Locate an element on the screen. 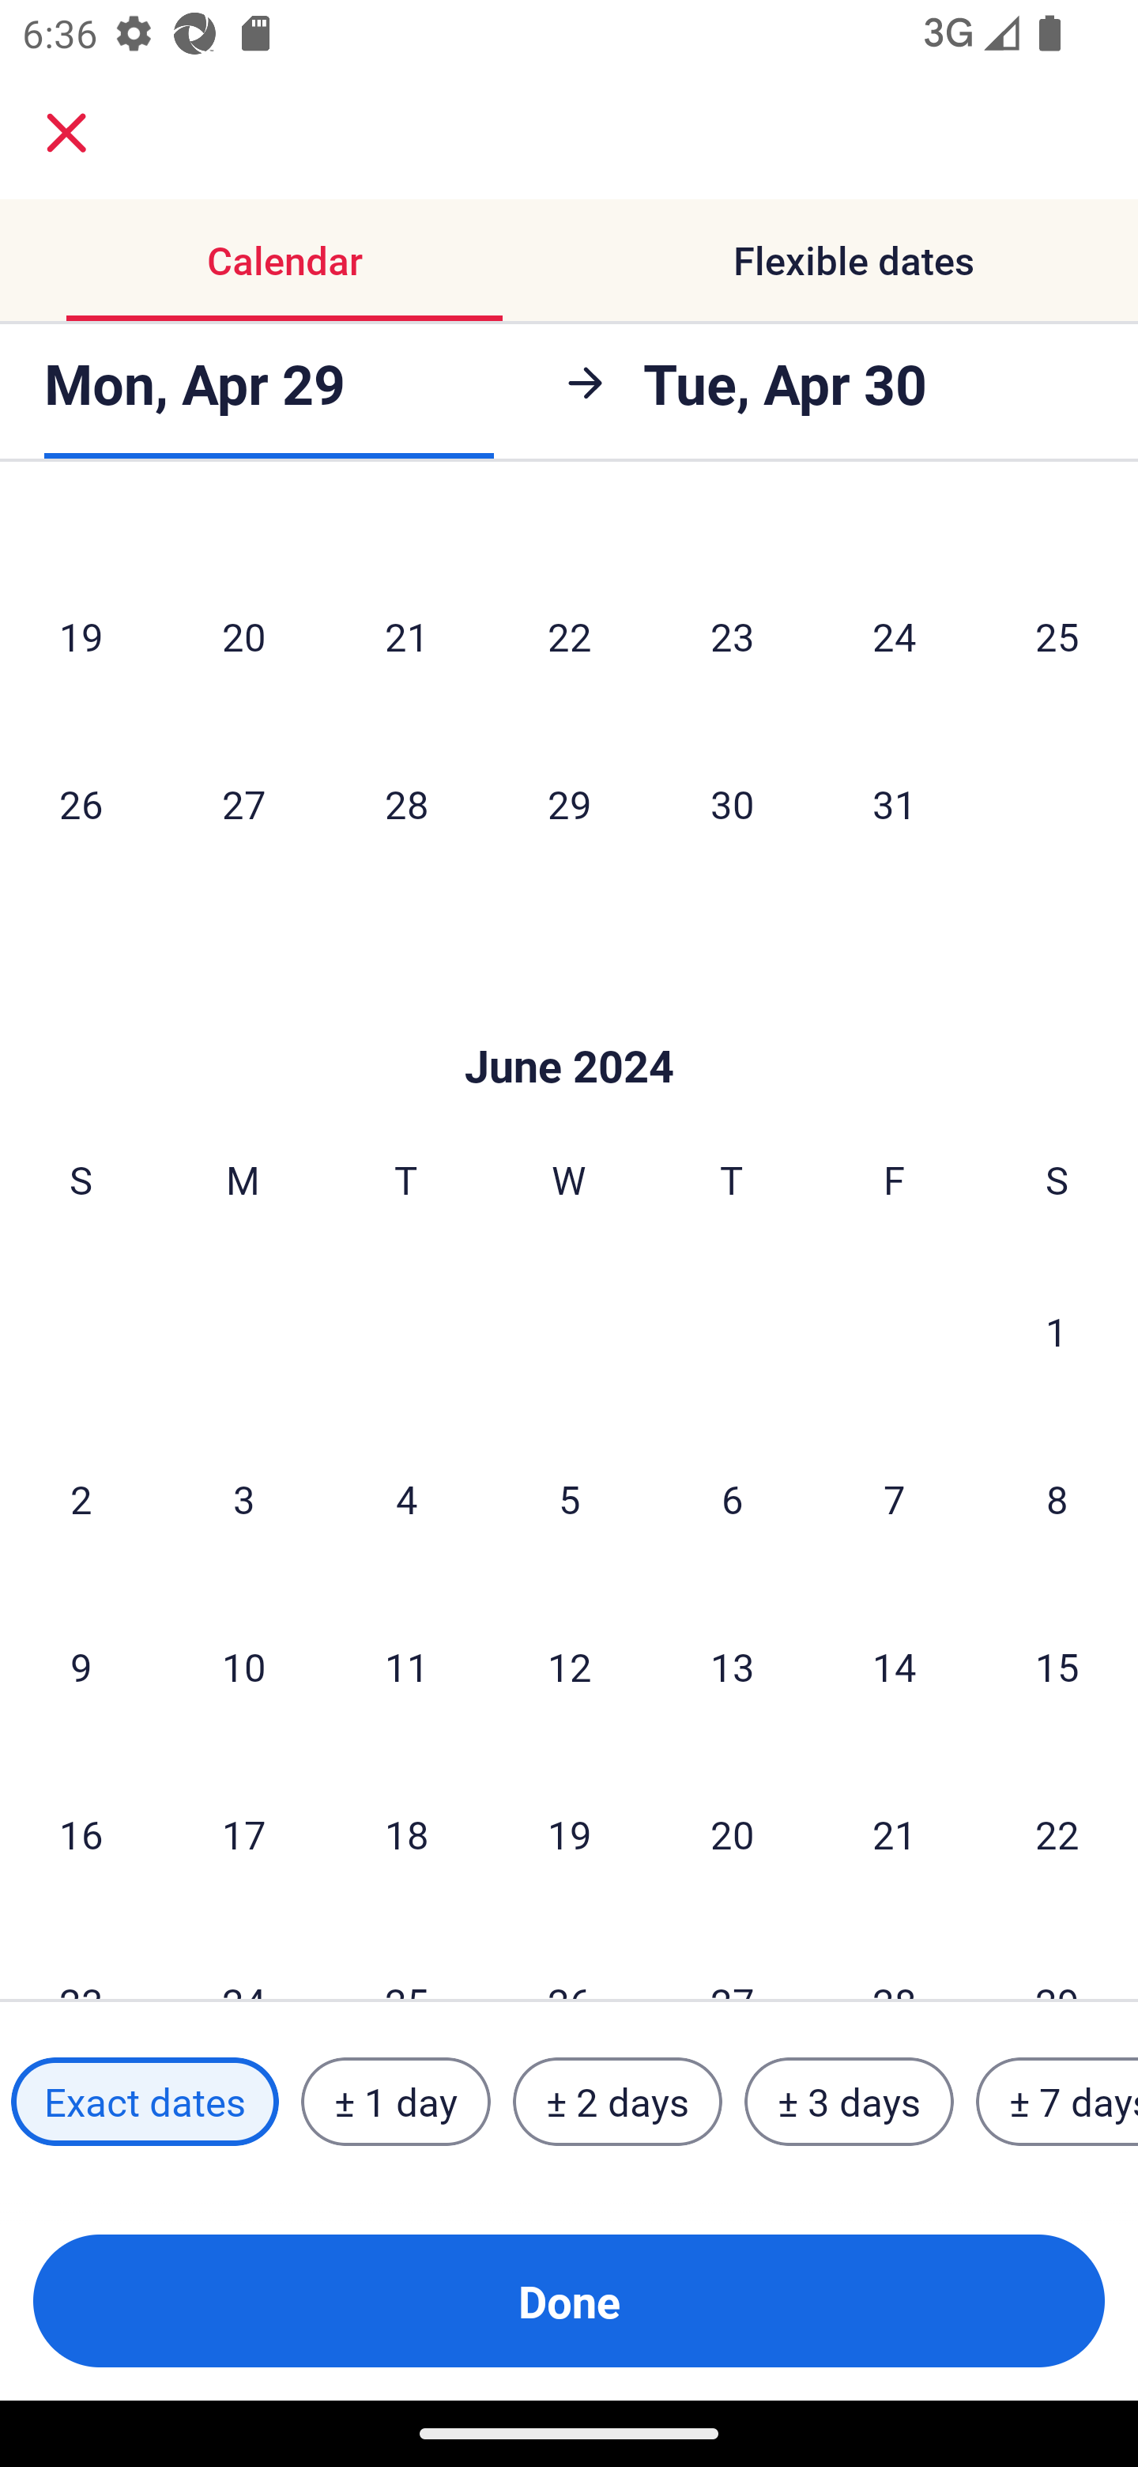  14 Friday, June 14, 2024 is located at coordinates (895, 1666).